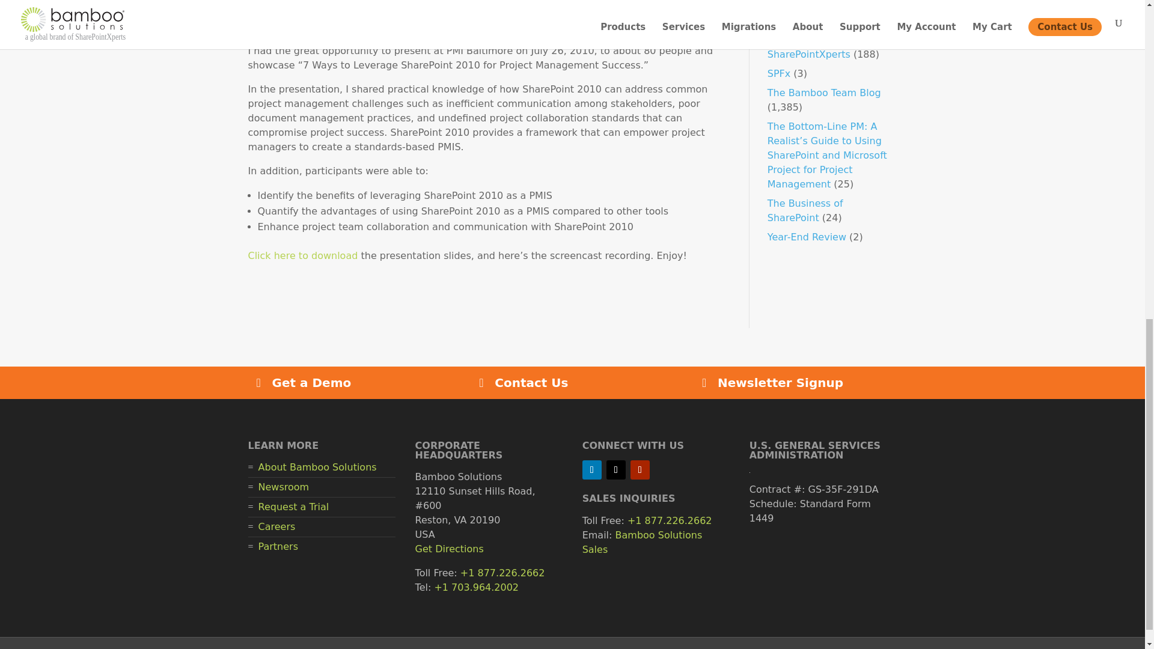 The height and width of the screenshot is (649, 1154). Describe the element at coordinates (591, 470) in the screenshot. I see `Follow on LinkedIn` at that location.